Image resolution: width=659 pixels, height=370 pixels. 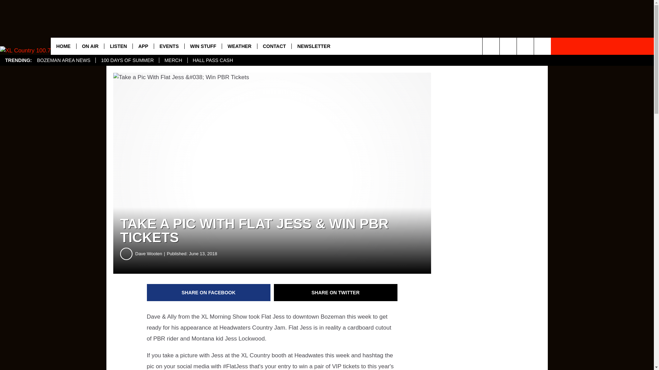 What do you see at coordinates (209, 293) in the screenshot?
I see `Share on Facebook` at bounding box center [209, 293].